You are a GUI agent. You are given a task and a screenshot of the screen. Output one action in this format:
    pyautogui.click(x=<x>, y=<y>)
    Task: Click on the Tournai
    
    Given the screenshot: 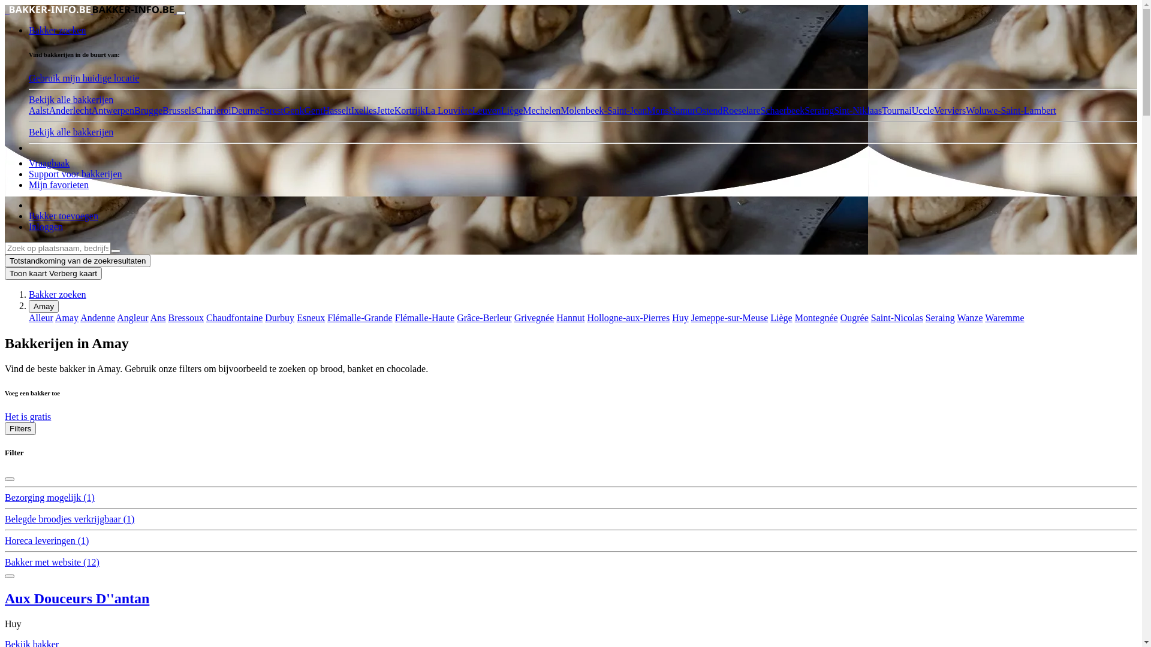 What is the action you would take?
    pyautogui.click(x=897, y=110)
    